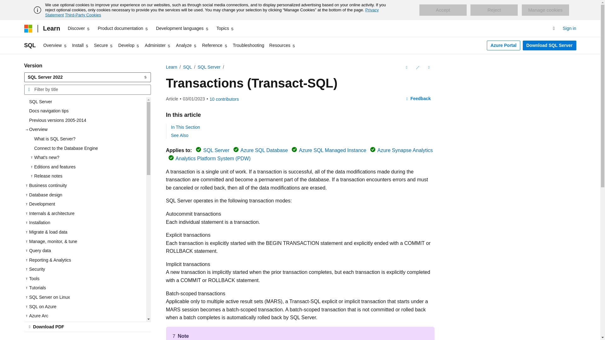  Describe the element at coordinates (79, 28) in the screenshot. I see `Discover` at that location.